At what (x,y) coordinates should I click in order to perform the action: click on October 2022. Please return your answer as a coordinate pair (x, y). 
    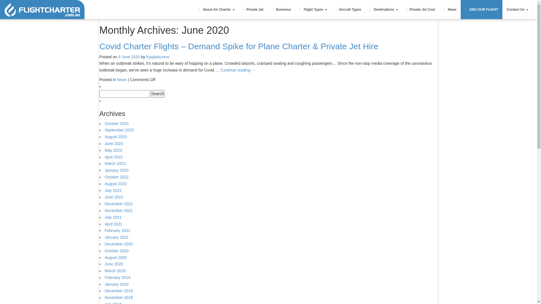
    Looking at the image, I should click on (117, 177).